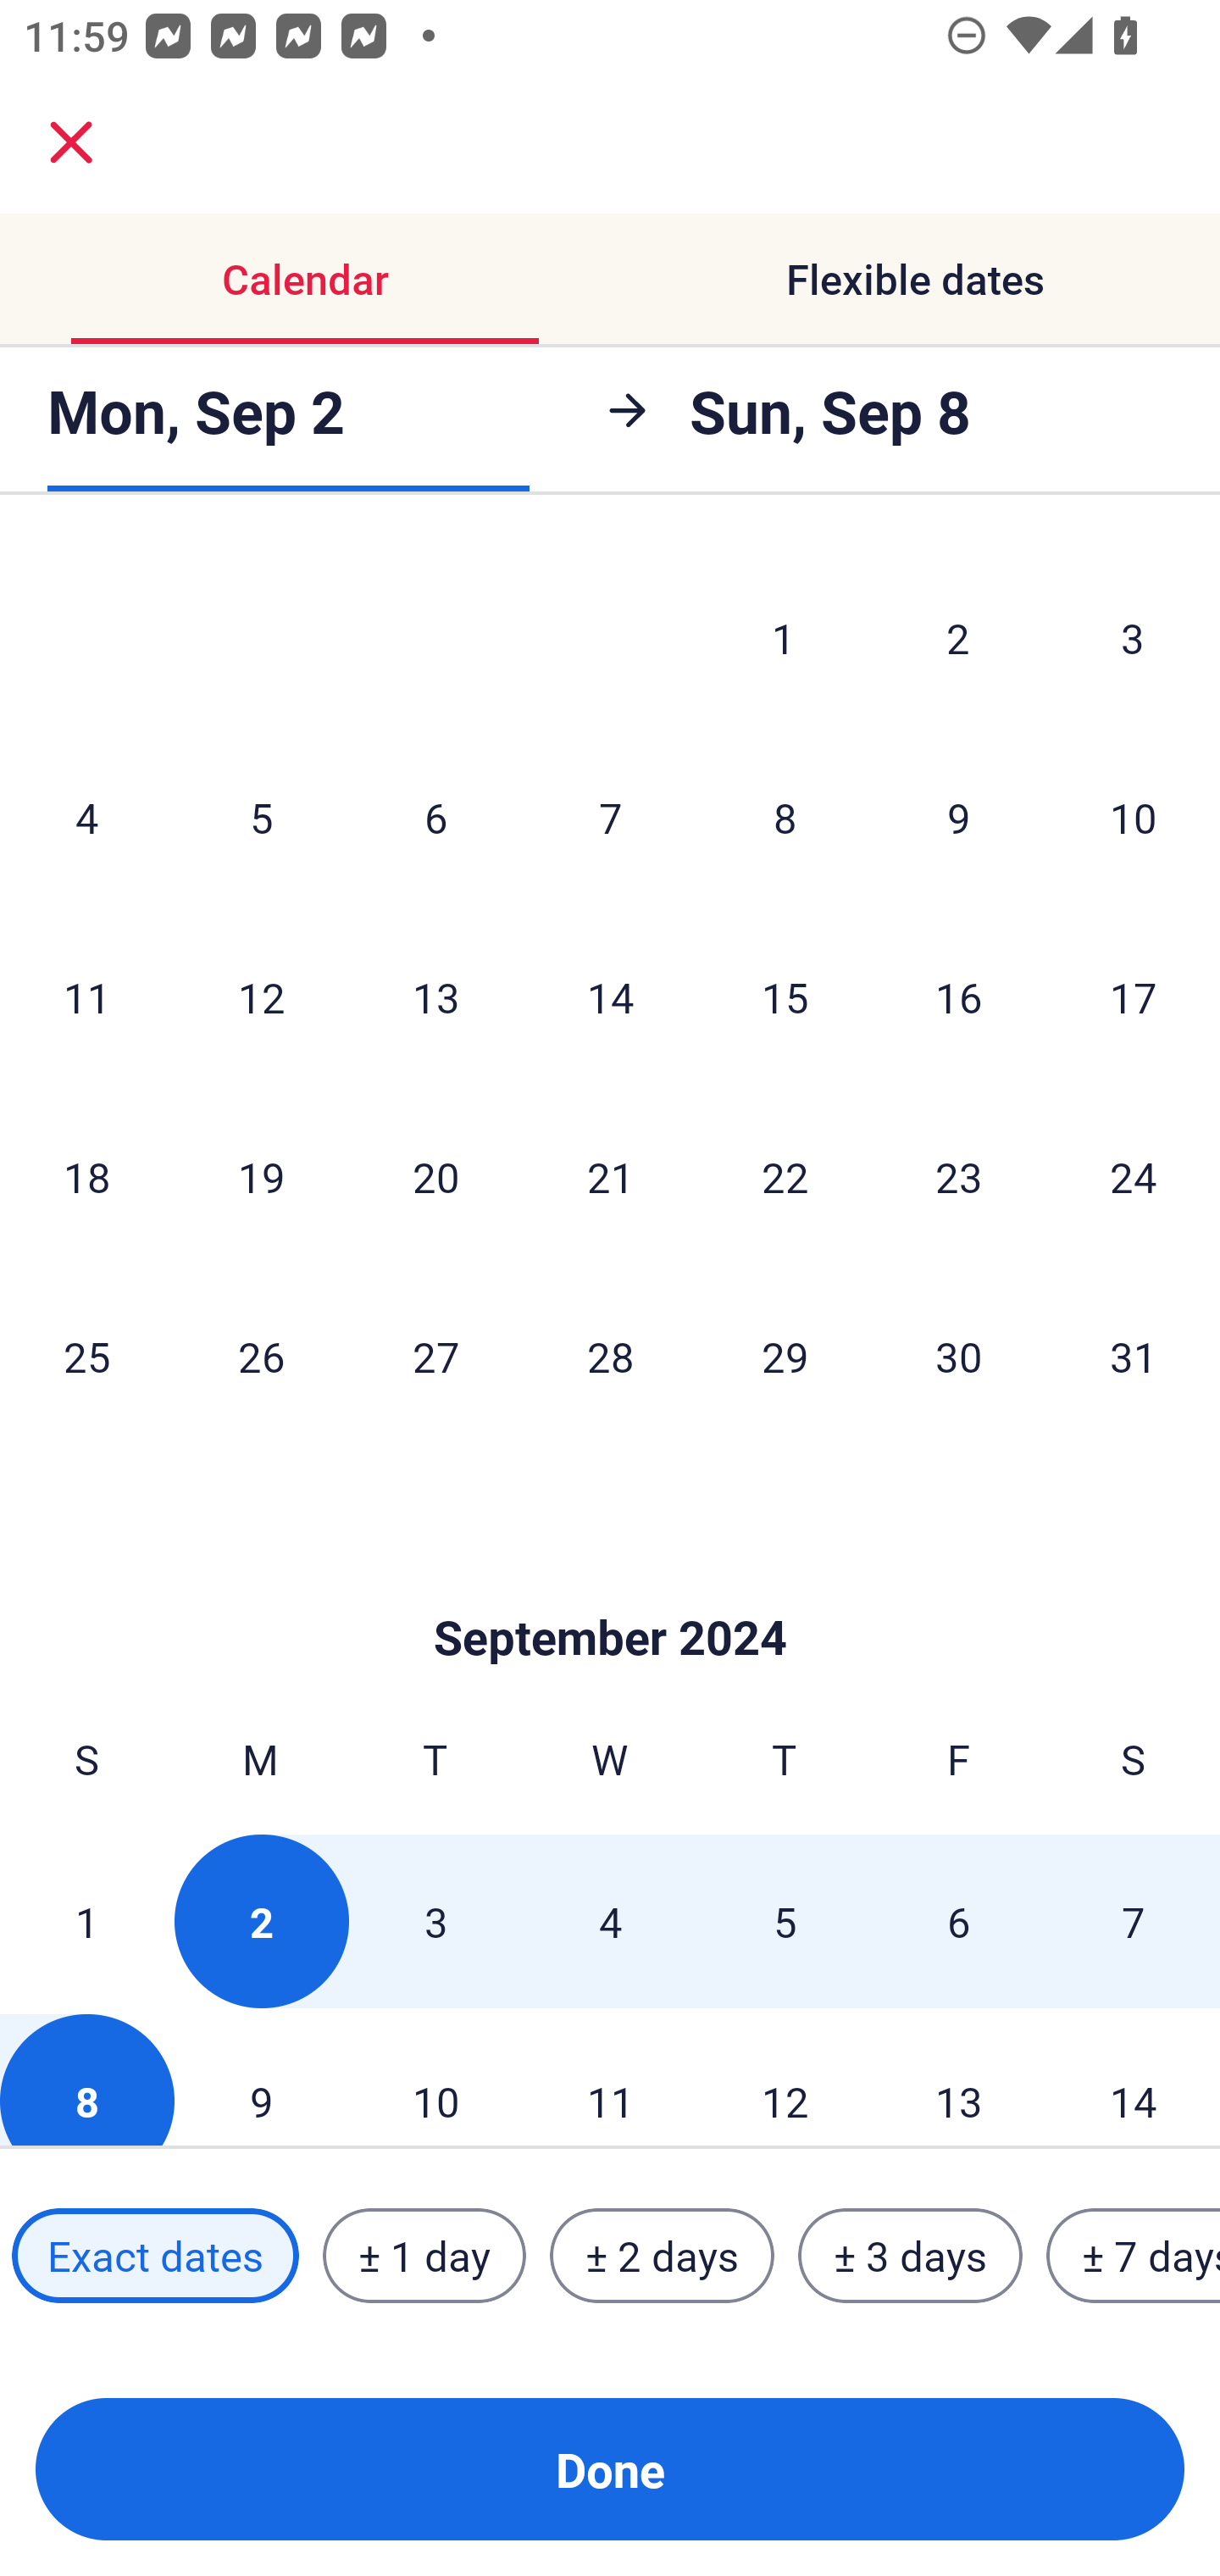 Image resolution: width=1220 pixels, height=2576 pixels. Describe the element at coordinates (435, 997) in the screenshot. I see `13 Tuesday, August 13, 2024` at that location.